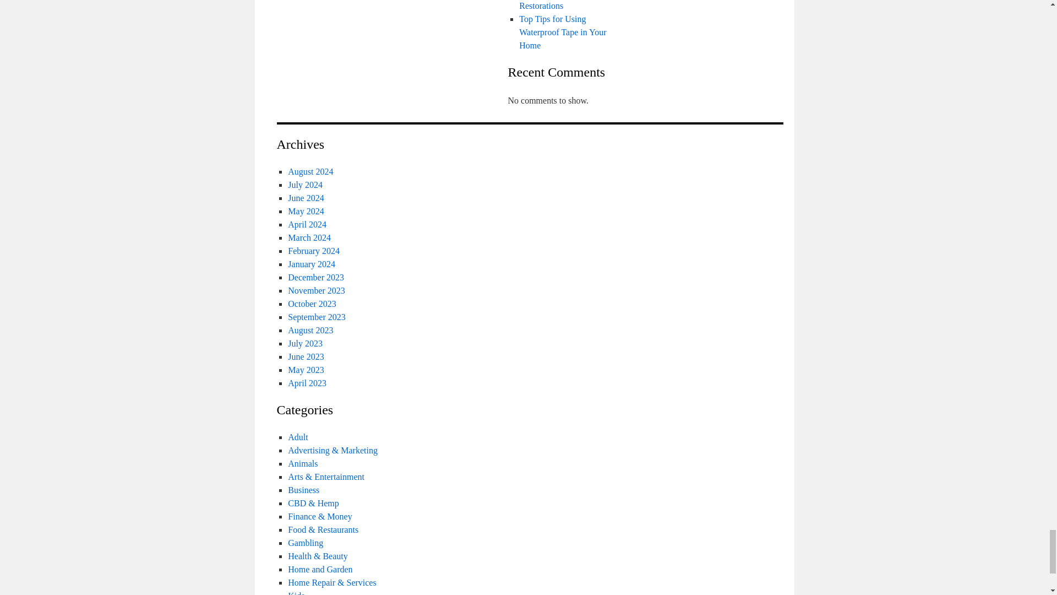 The height and width of the screenshot is (595, 1057). I want to click on Top Tips for Using Waterproof Tape in Your Home, so click(562, 32).